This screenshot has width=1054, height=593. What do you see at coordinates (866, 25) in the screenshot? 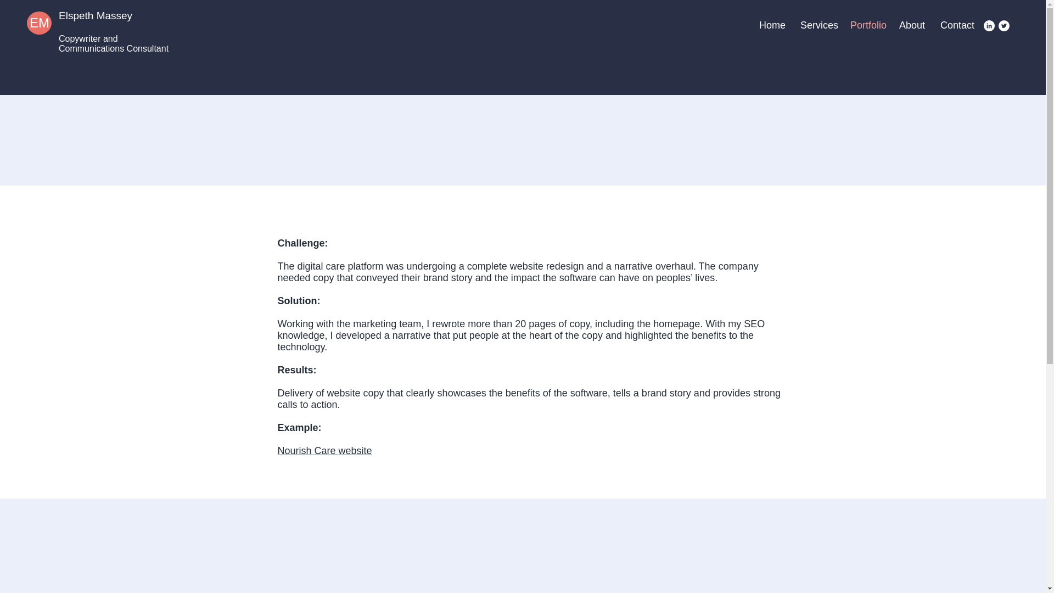
I see `Portfolio` at bounding box center [866, 25].